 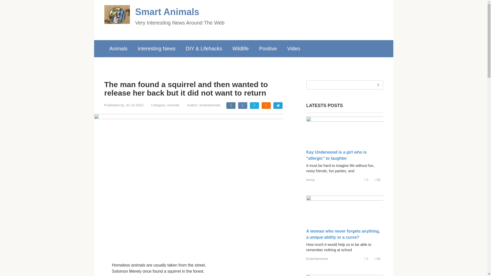 I want to click on Comments, so click(x=366, y=259).